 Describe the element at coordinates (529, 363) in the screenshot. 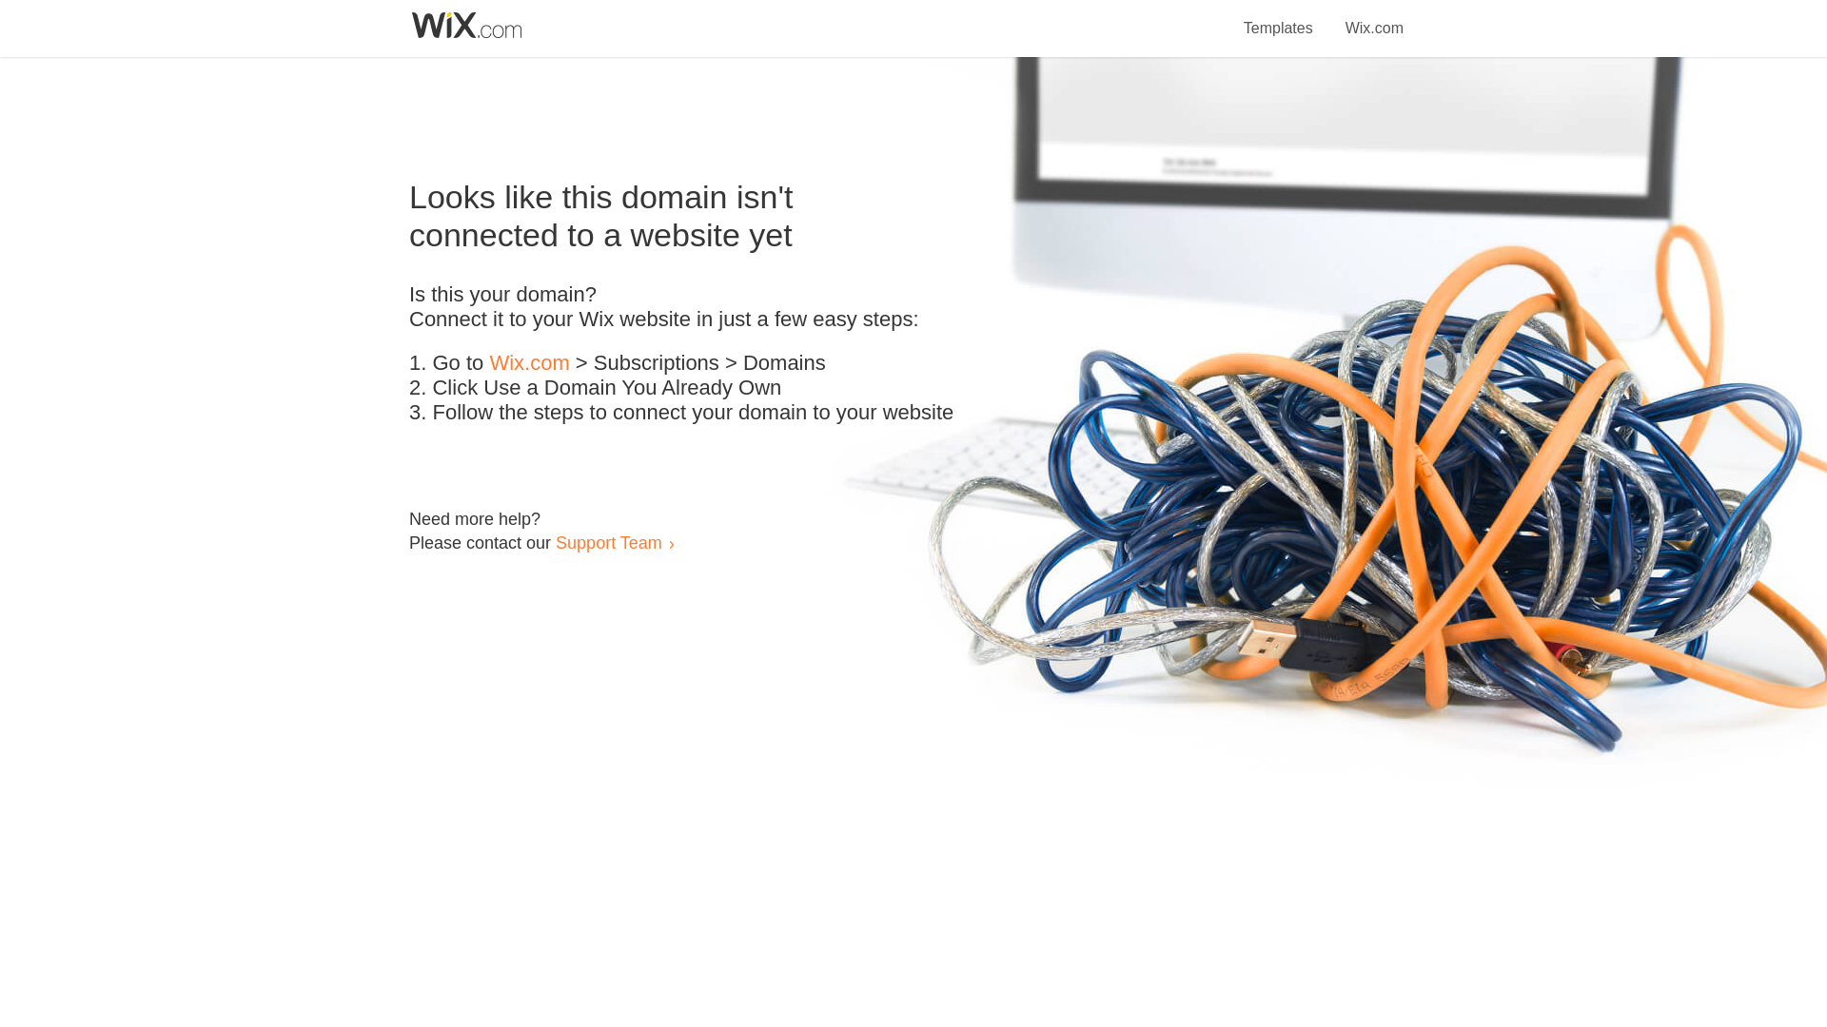

I see `Wix.com` at that location.